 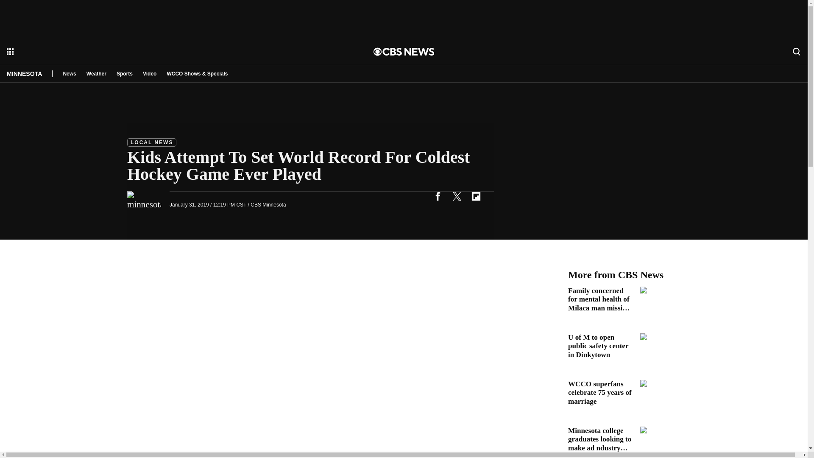 What do you see at coordinates (438, 196) in the screenshot?
I see `facebook` at bounding box center [438, 196].